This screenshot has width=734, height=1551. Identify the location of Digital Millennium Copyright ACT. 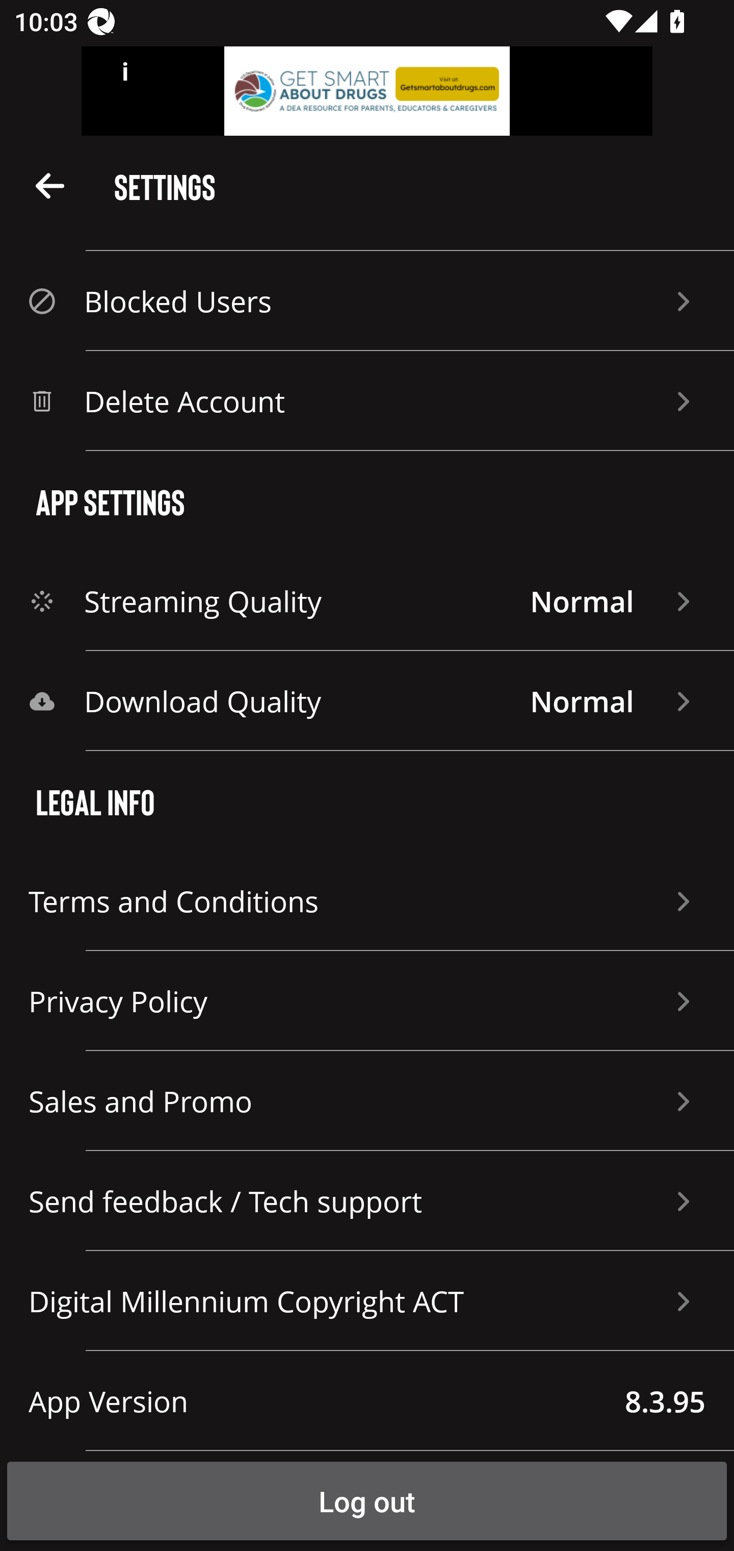
(367, 1301).